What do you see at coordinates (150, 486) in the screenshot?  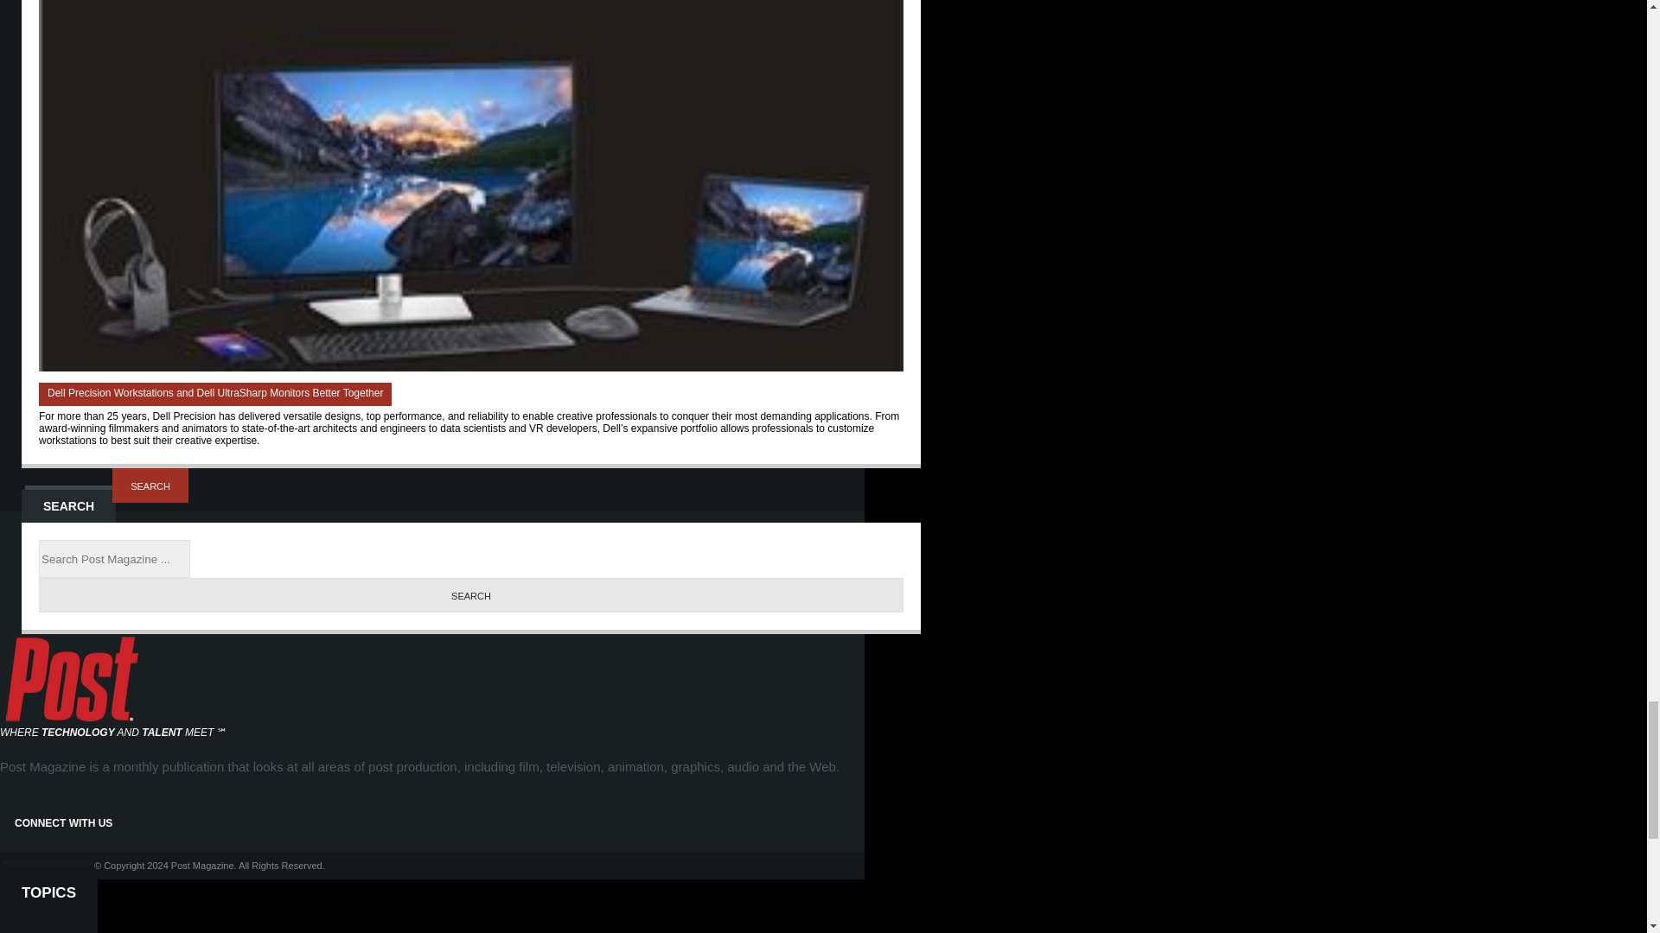 I see `Search` at bounding box center [150, 486].